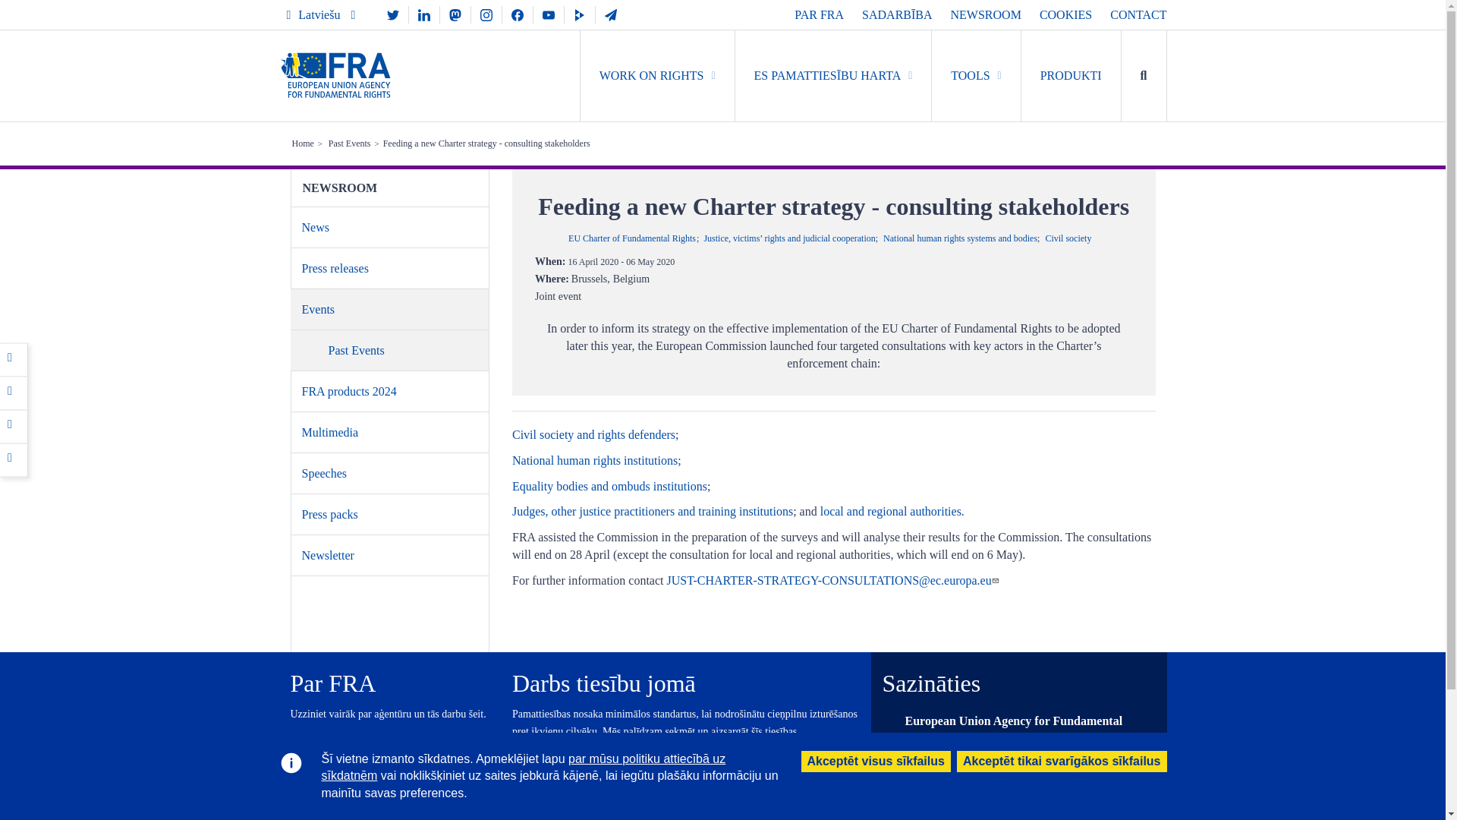  What do you see at coordinates (14, 391) in the screenshot?
I see `Twitter` at bounding box center [14, 391].